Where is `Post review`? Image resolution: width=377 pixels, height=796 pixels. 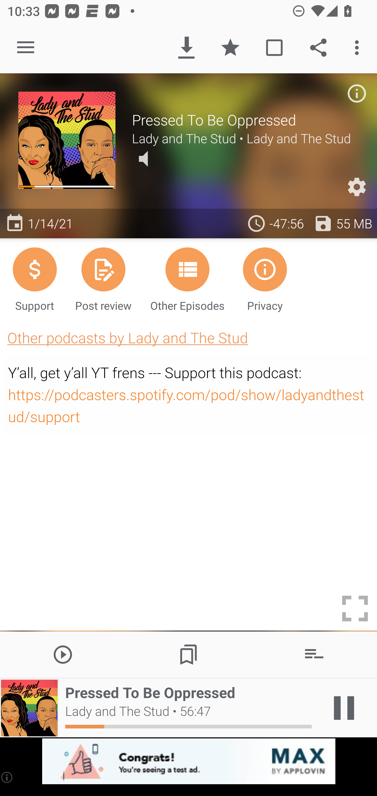 Post review is located at coordinates (103, 279).